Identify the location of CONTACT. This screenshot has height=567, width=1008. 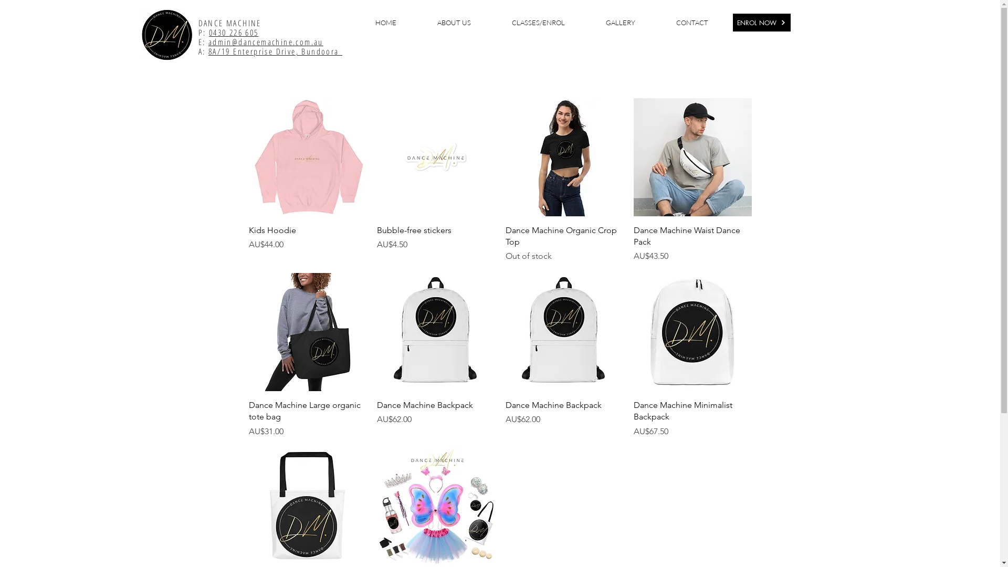
(692, 23).